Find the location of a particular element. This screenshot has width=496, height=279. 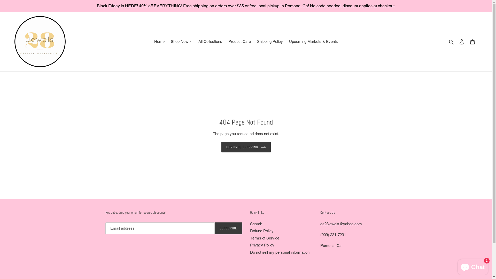

Search is located at coordinates (452, 42).